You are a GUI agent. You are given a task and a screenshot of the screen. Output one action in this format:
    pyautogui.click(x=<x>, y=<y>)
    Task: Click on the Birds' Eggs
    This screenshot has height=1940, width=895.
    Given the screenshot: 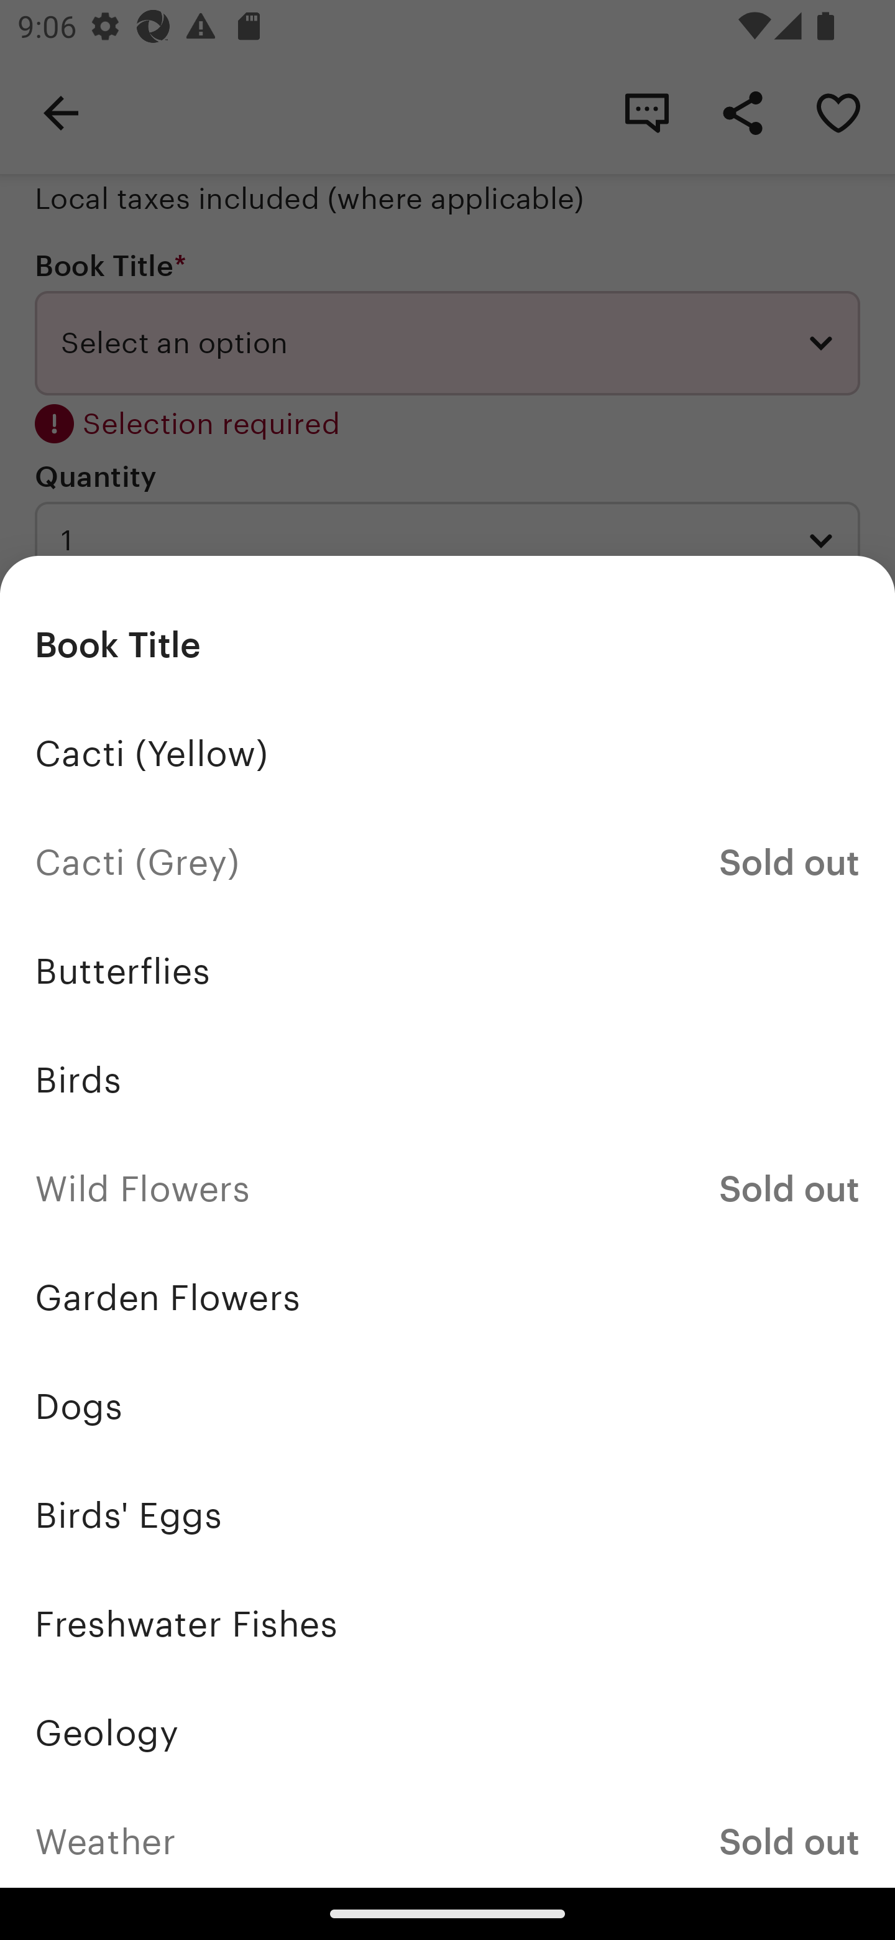 What is the action you would take?
    pyautogui.click(x=447, y=1515)
    